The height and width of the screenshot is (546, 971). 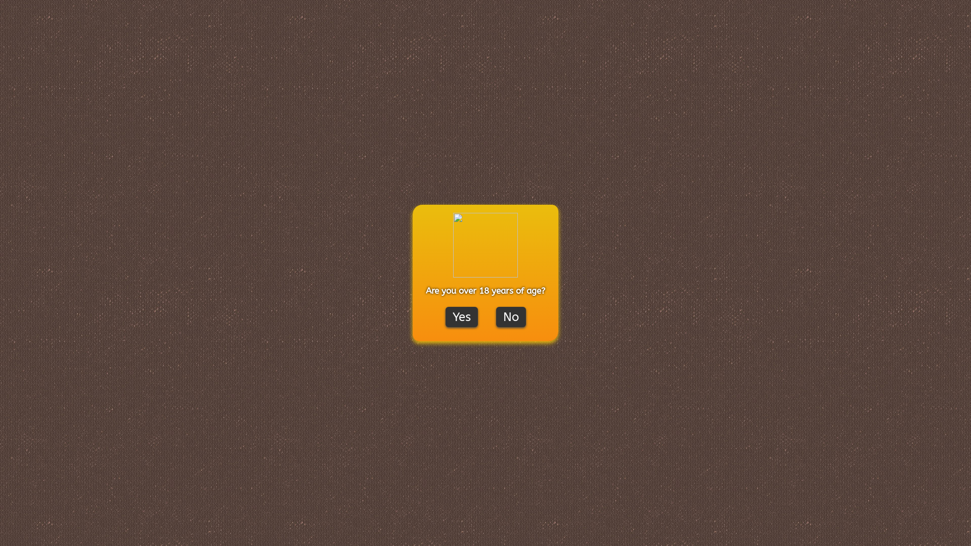 I want to click on Erotic, so click(x=304, y=441).